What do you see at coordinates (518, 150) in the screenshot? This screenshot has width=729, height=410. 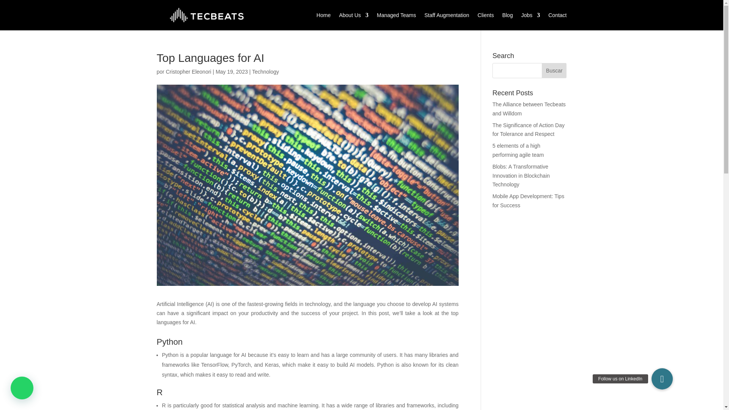 I see `5 elements of a high performing agile team` at bounding box center [518, 150].